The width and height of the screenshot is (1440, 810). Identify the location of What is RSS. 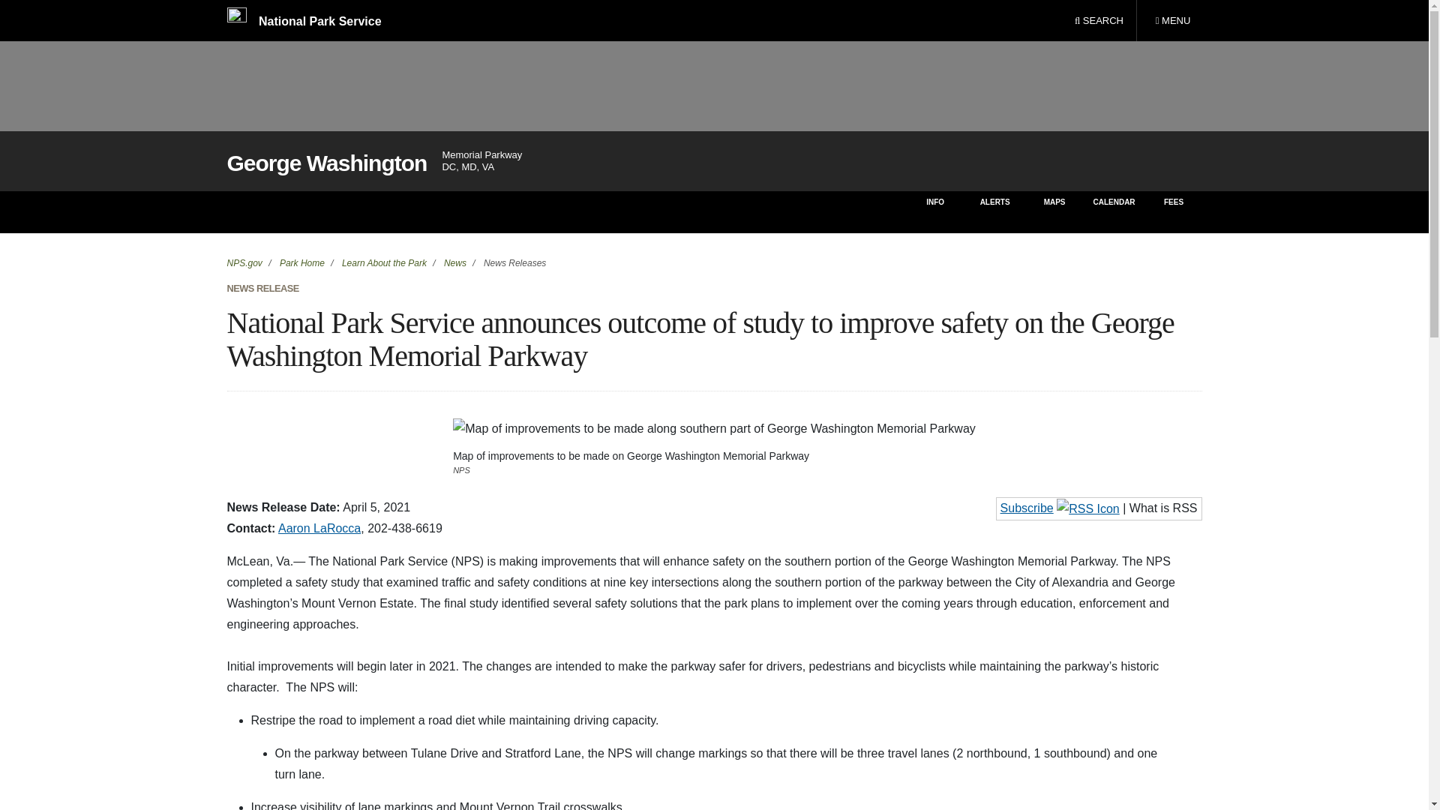
(1163, 507).